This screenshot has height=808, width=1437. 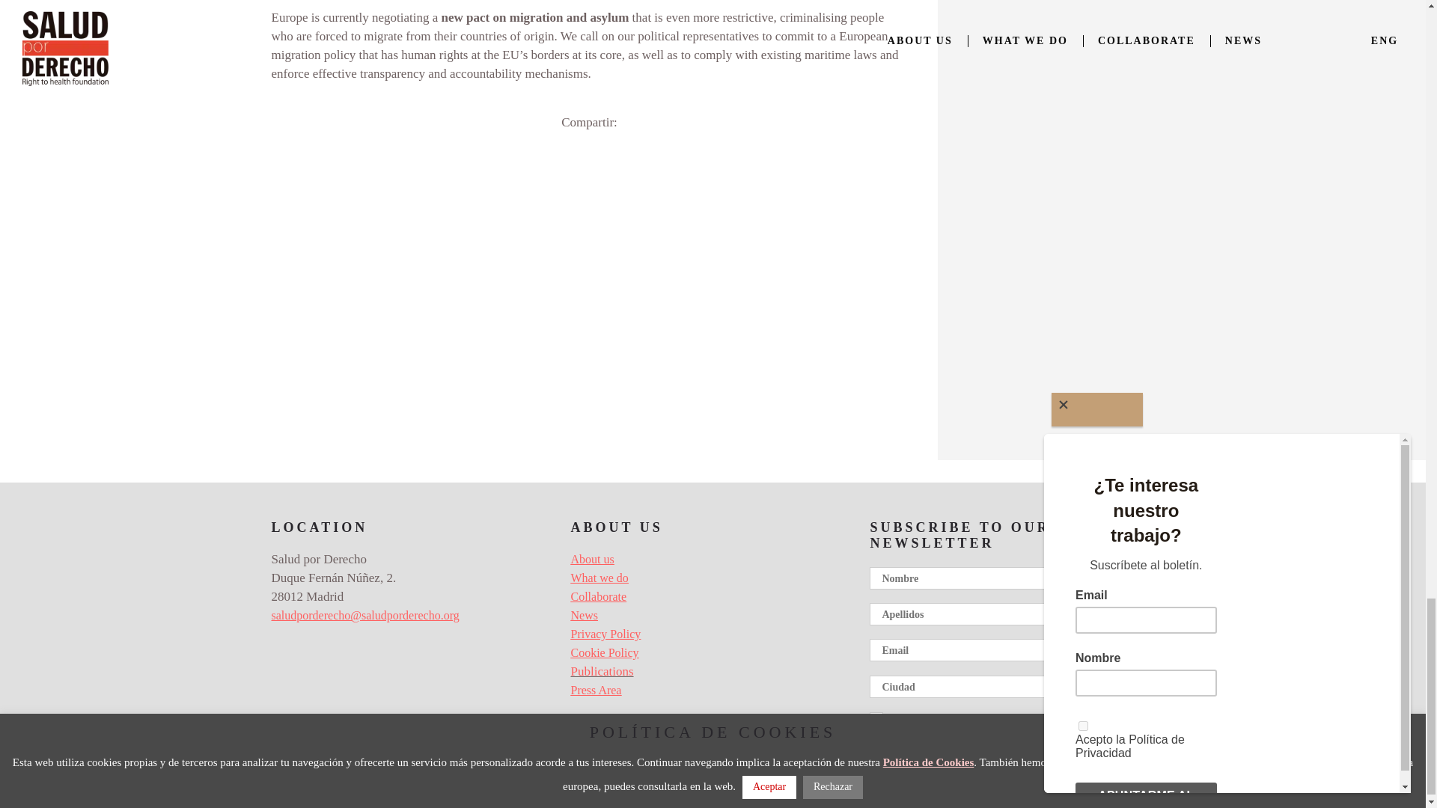 I want to click on Privacy Policy, so click(x=605, y=634).